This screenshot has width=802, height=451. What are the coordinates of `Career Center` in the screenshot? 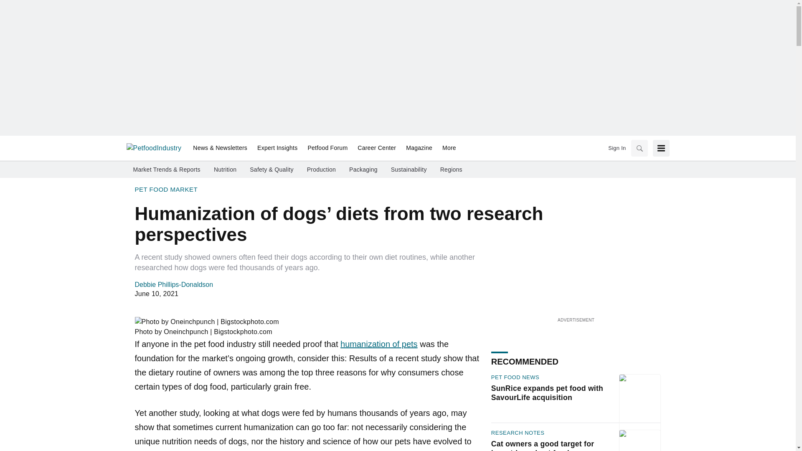 It's located at (377, 148).